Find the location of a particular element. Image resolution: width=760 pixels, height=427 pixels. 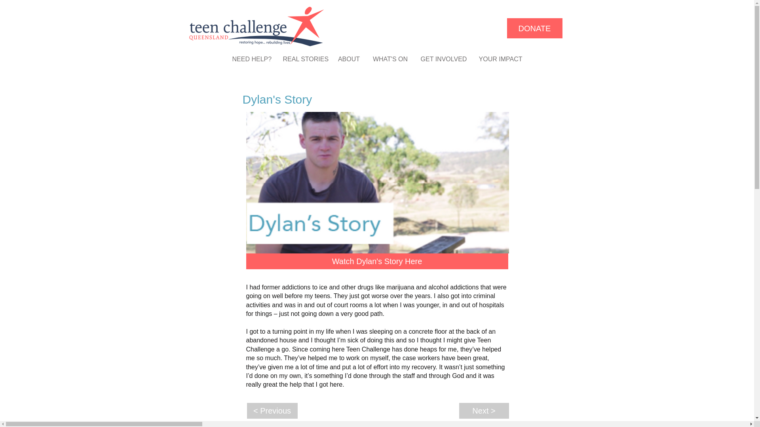

Watch Dylan's Story Here is located at coordinates (377, 261).